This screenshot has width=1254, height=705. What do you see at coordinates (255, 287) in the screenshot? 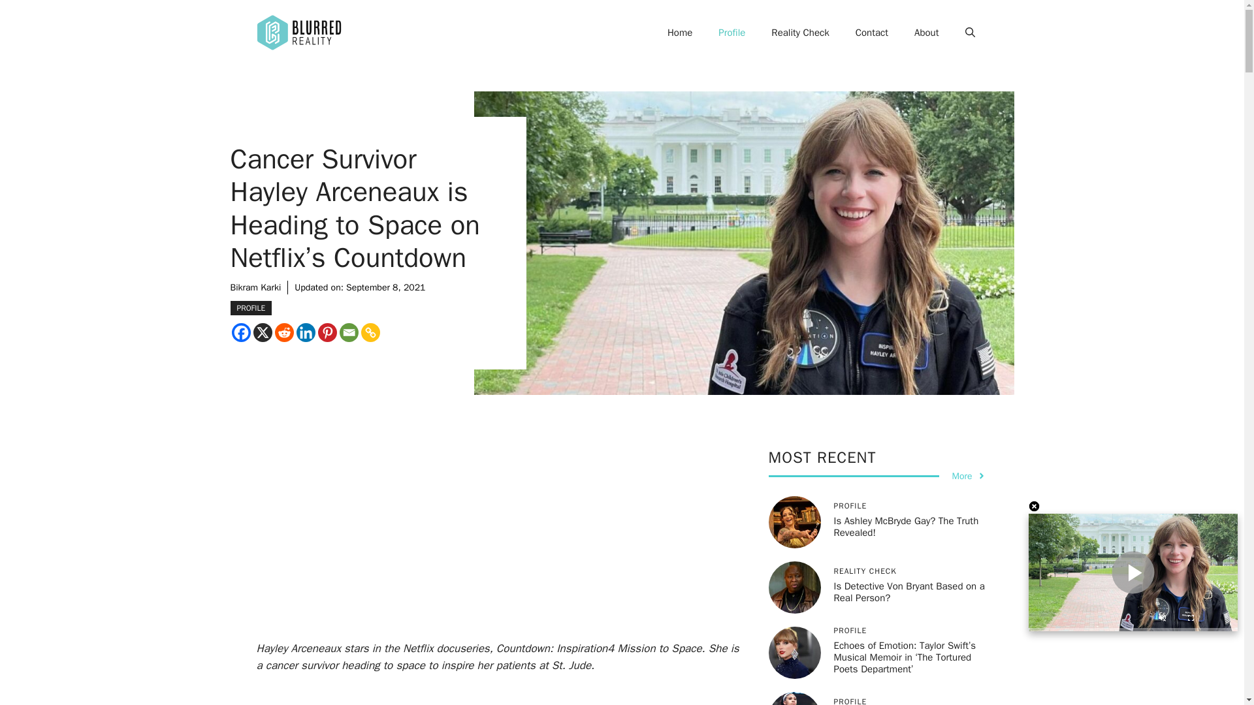
I see `Bikram Karki` at bounding box center [255, 287].